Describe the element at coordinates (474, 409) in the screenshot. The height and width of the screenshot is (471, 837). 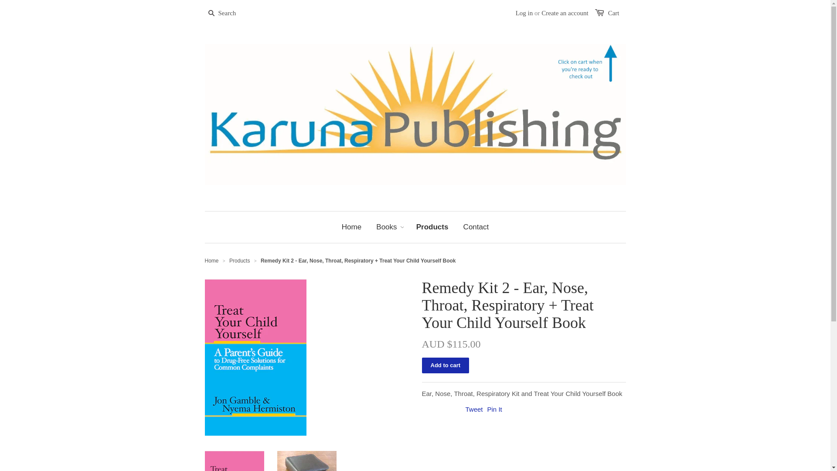
I see `Tweet` at that location.